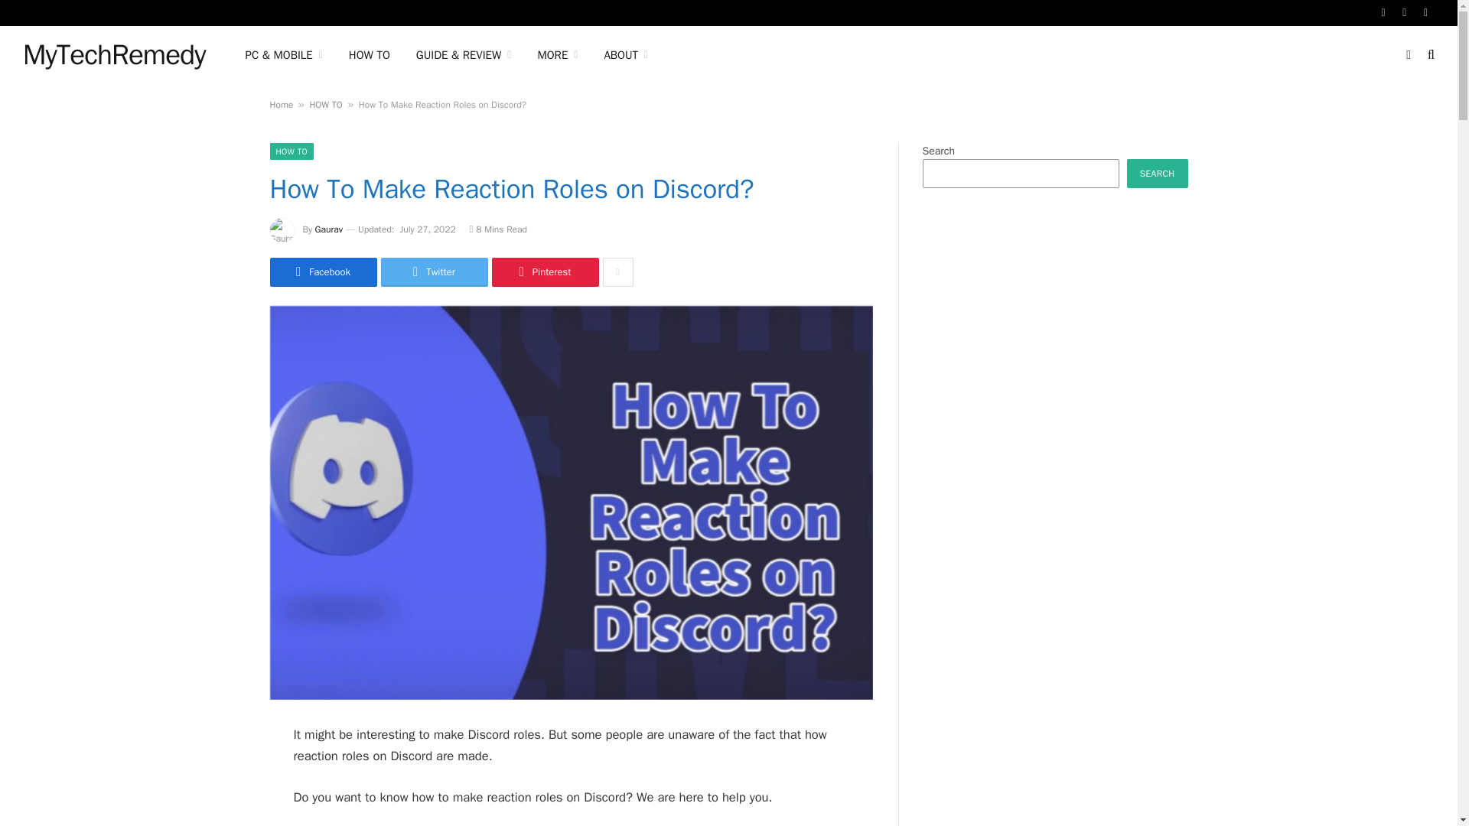  What do you see at coordinates (626, 55) in the screenshot?
I see `ABOUT` at bounding box center [626, 55].